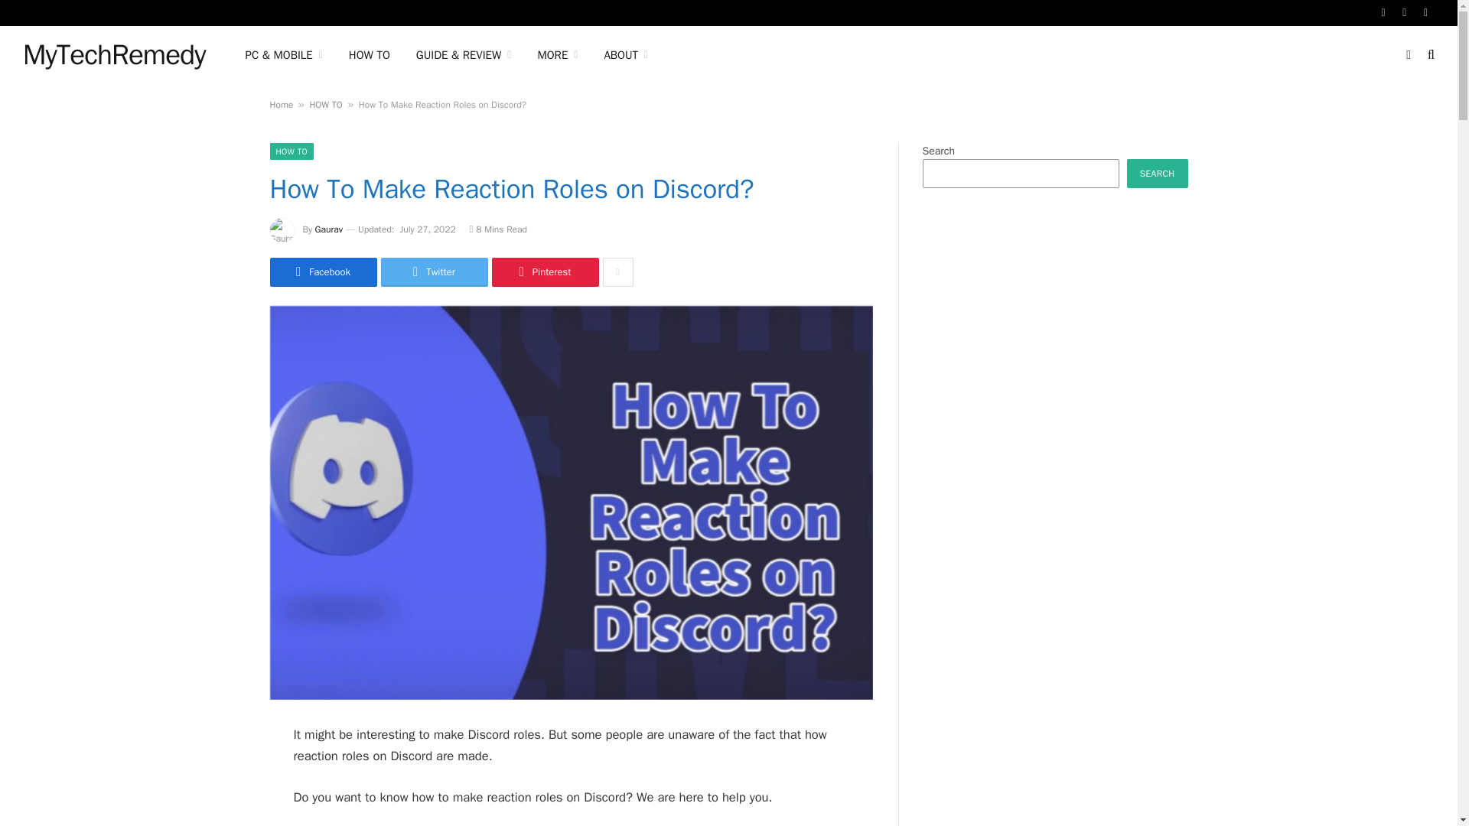  What do you see at coordinates (626, 55) in the screenshot?
I see `ABOUT` at bounding box center [626, 55].